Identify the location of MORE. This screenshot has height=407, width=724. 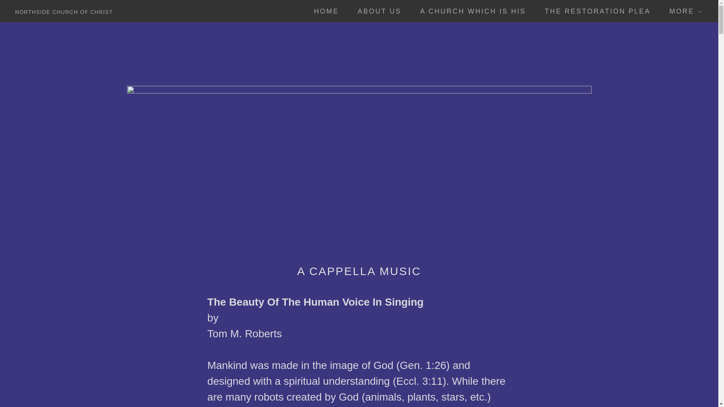
(683, 11).